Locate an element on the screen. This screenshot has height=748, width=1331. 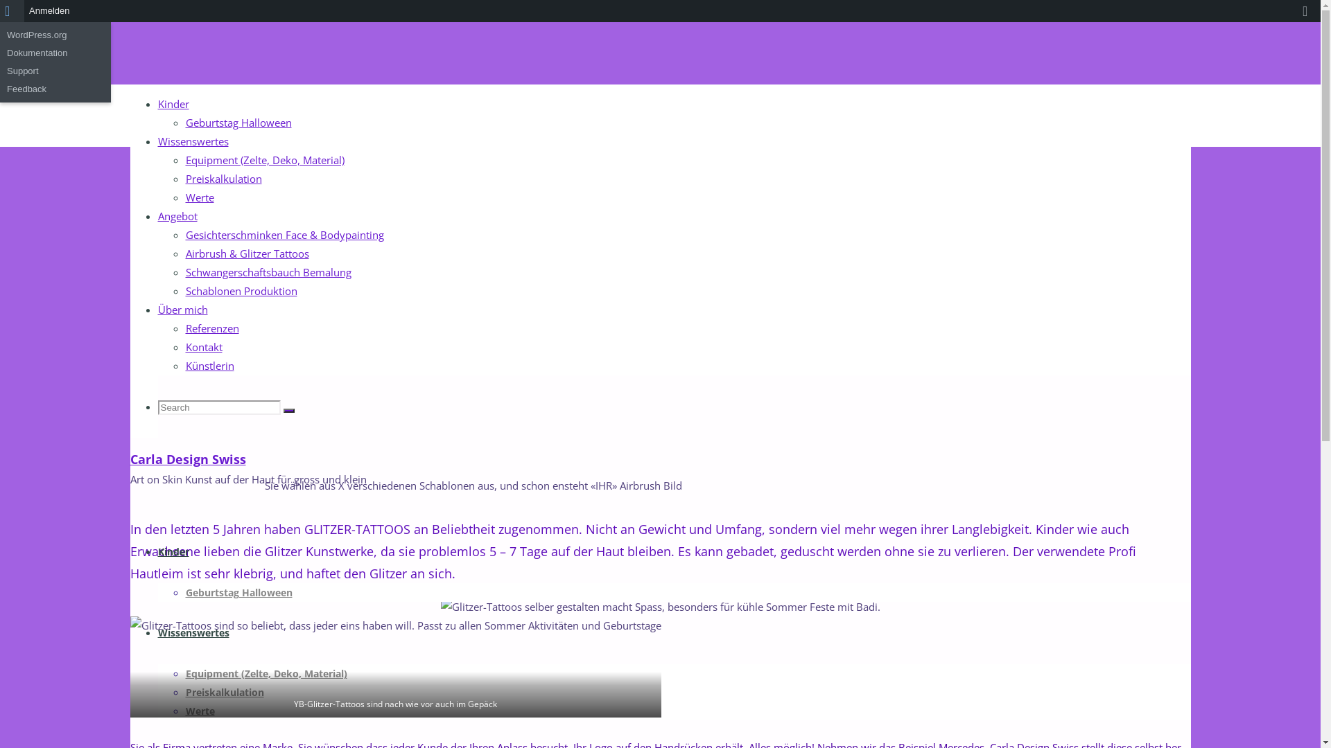
Kinder is located at coordinates (173, 552).